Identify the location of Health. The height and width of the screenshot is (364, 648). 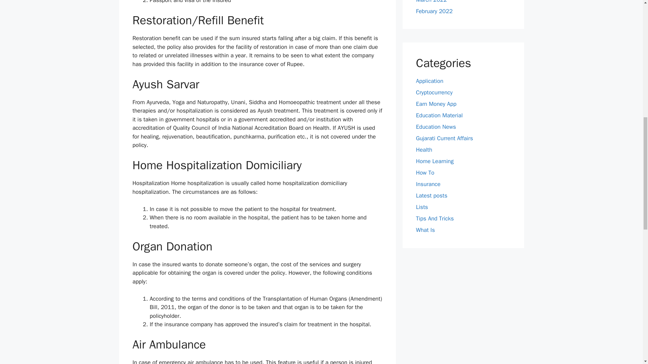
(424, 150).